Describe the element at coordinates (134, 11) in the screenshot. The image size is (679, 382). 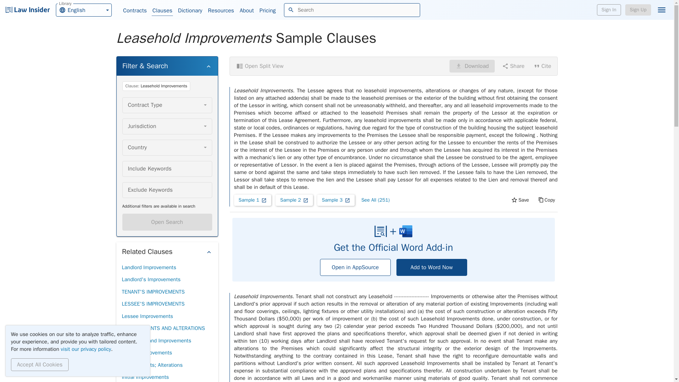
I see `Sign Up` at that location.